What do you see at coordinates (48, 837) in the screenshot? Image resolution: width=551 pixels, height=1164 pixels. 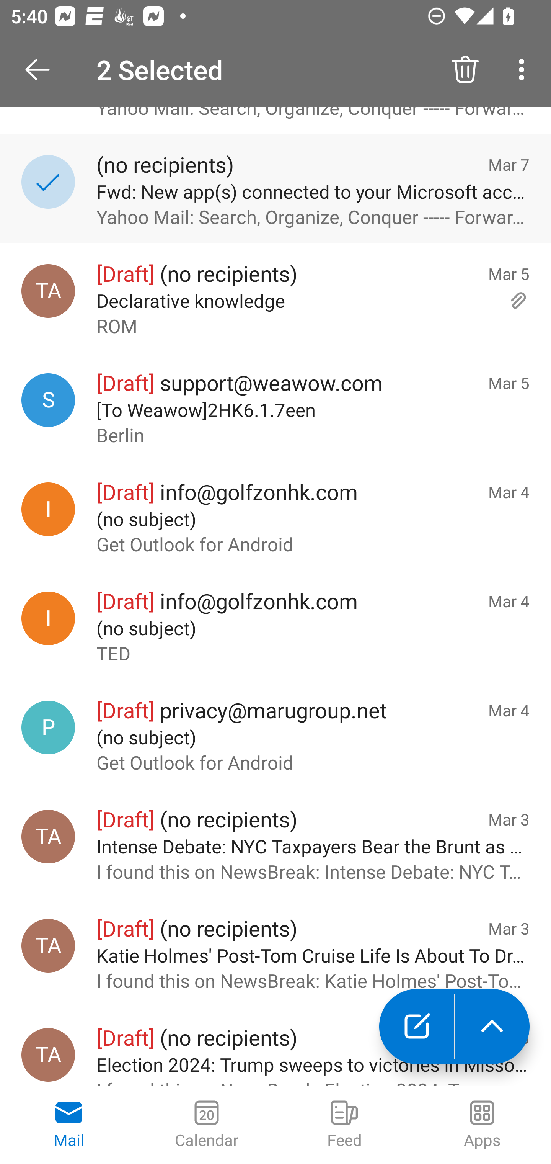 I see `Test Appium, testappium002@outlook.com` at bounding box center [48, 837].